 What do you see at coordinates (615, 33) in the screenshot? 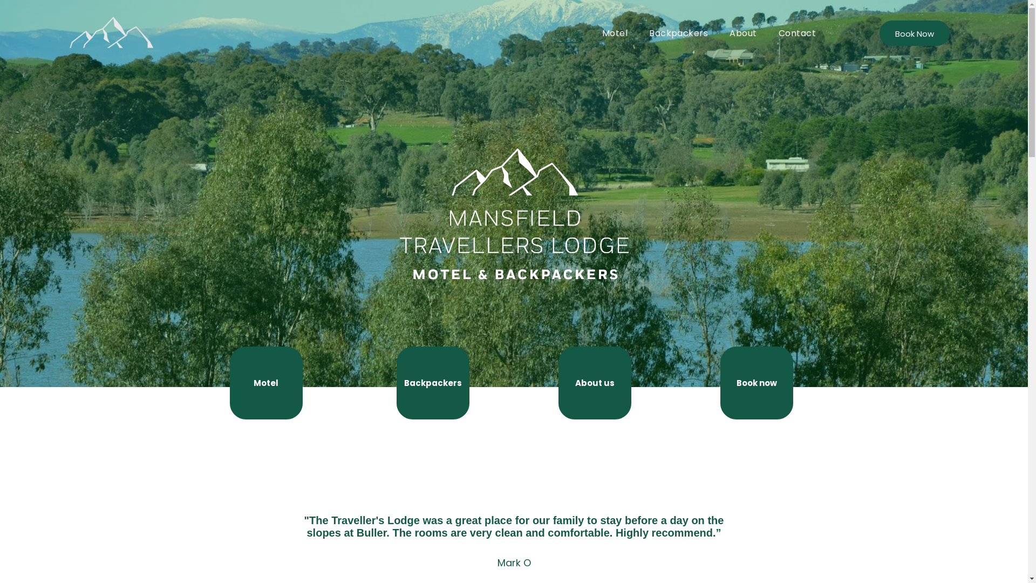
I see `Motel` at bounding box center [615, 33].